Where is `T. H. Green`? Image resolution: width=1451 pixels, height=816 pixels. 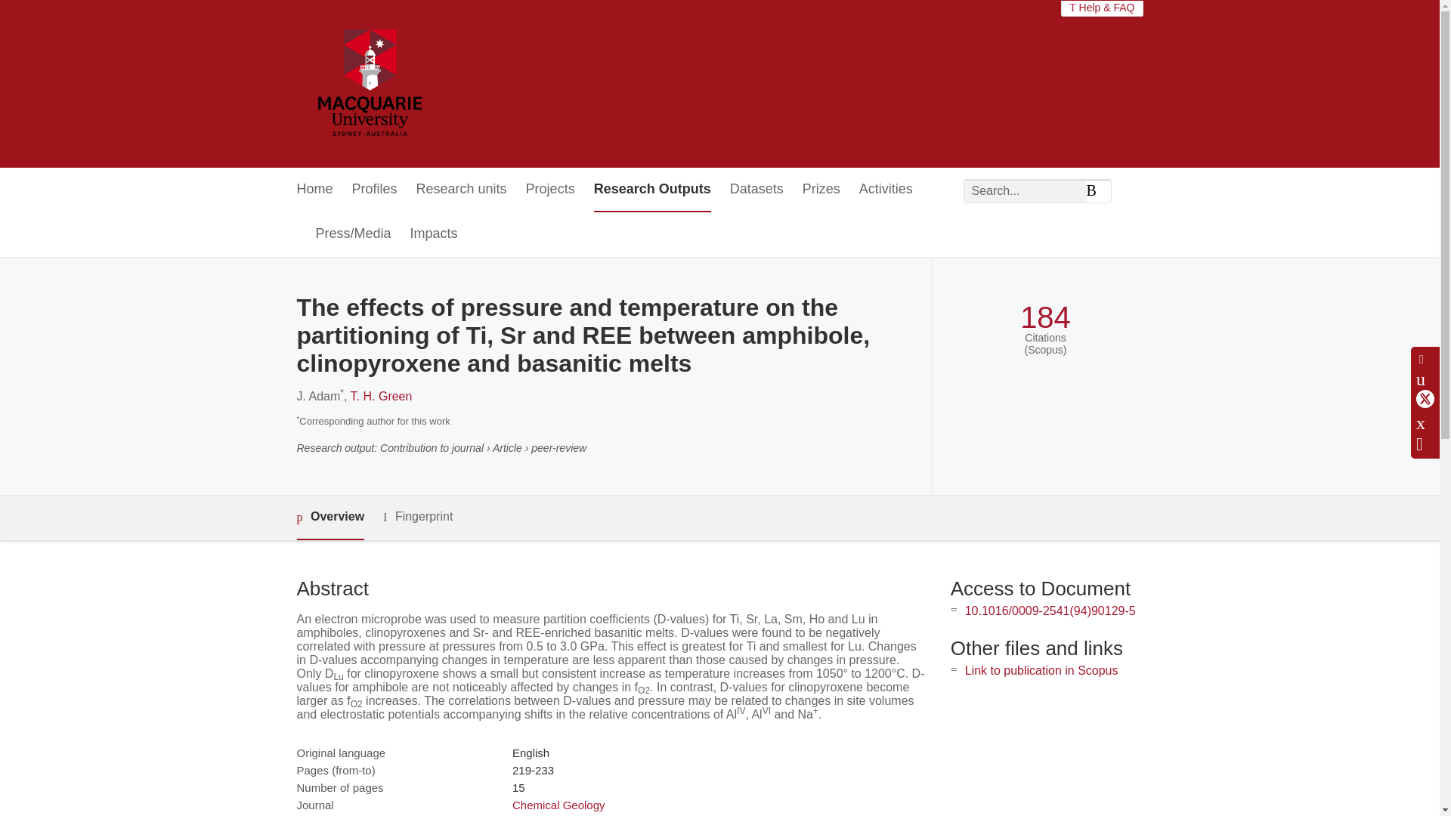
T. H. Green is located at coordinates (381, 396).